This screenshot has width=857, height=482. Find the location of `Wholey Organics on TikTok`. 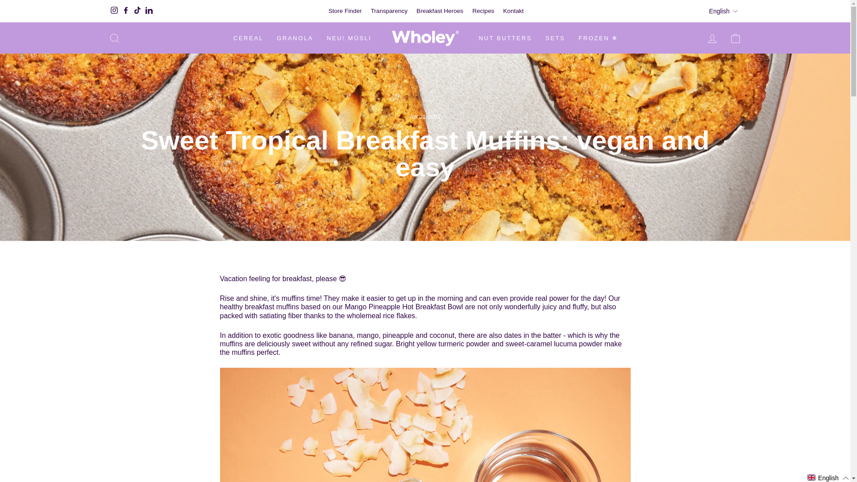

Wholey Organics on TikTok is located at coordinates (137, 11).